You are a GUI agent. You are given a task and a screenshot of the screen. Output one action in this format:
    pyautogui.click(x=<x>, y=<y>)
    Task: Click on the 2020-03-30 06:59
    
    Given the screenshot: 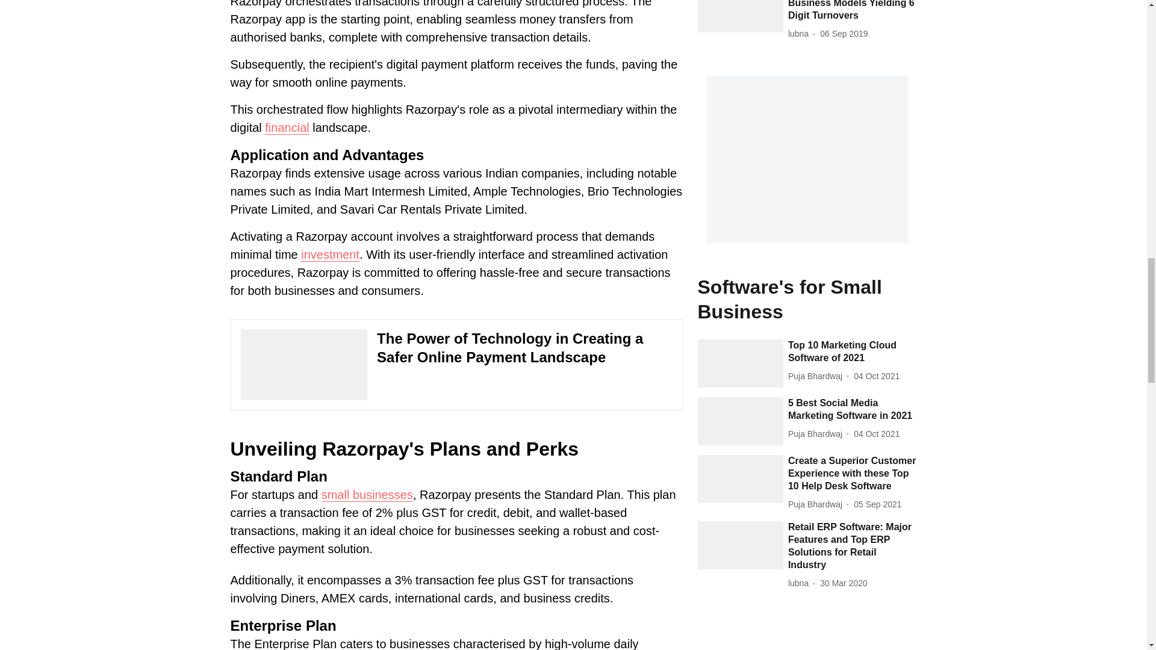 What is the action you would take?
    pyautogui.click(x=844, y=583)
    